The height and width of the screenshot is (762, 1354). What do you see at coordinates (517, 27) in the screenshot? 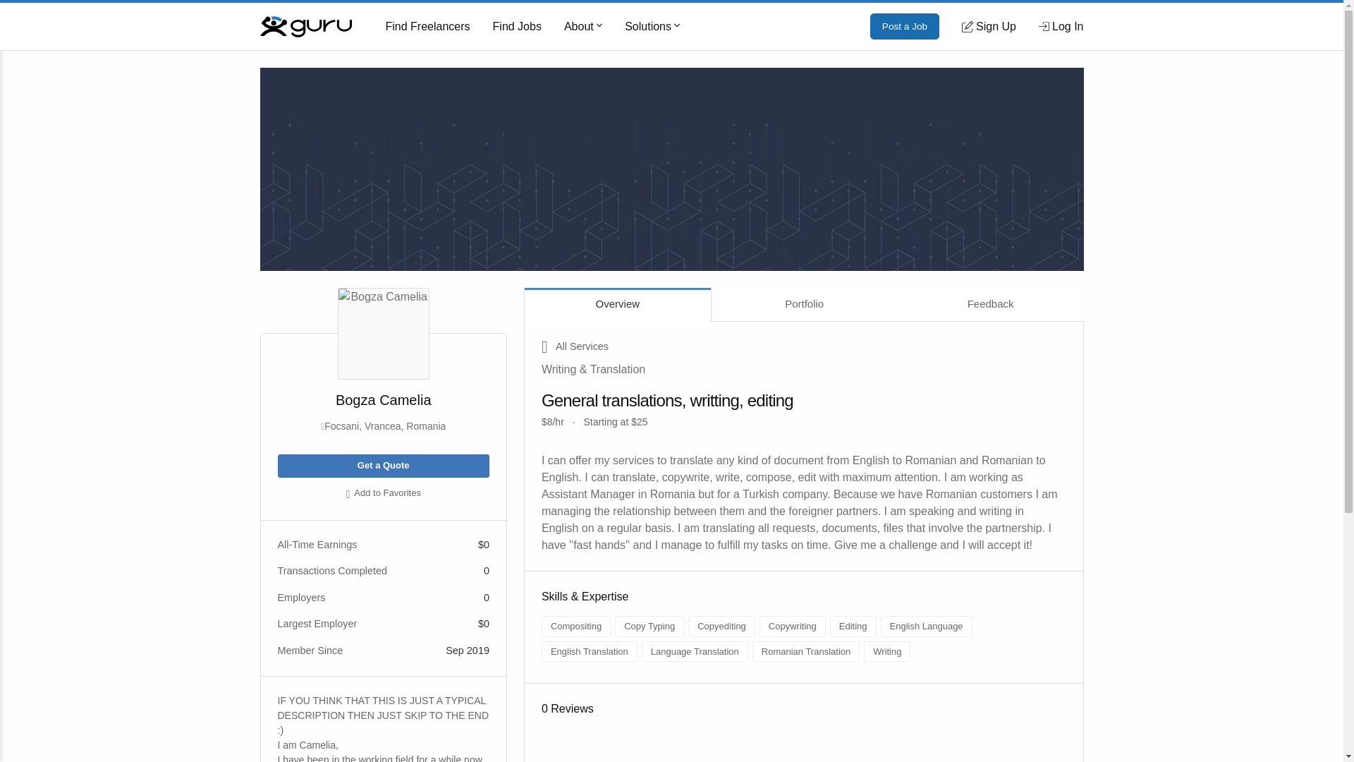
I see `Find a Job` at bounding box center [517, 27].